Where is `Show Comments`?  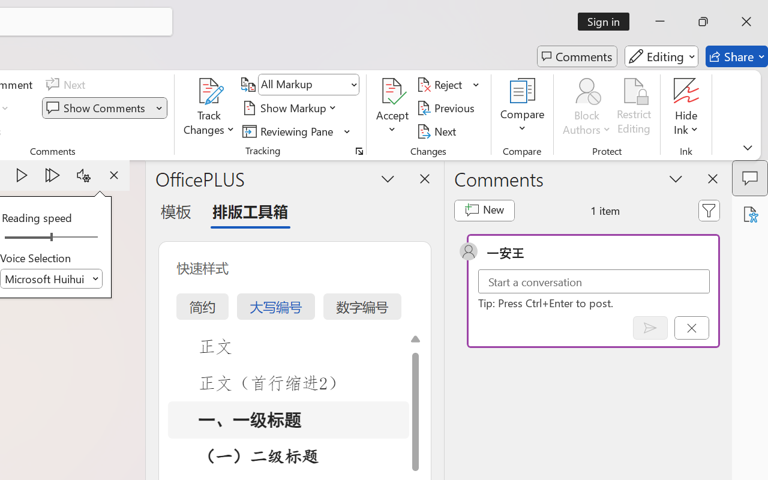
Show Comments is located at coordinates (97, 108).